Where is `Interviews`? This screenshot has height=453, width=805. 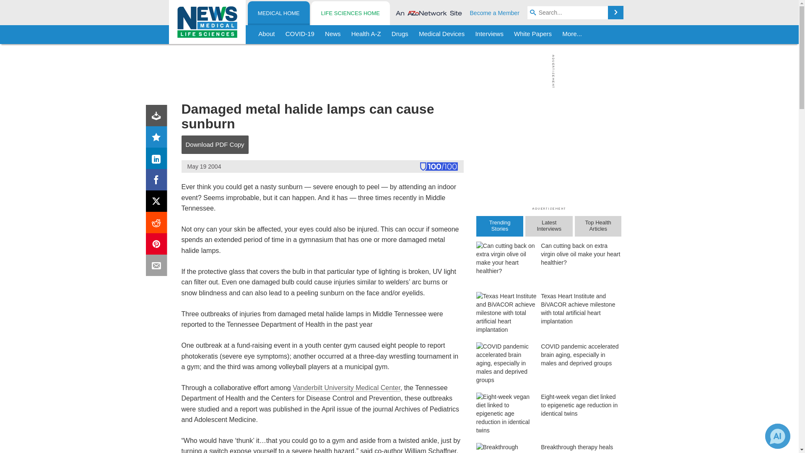
Interviews is located at coordinates (489, 34).